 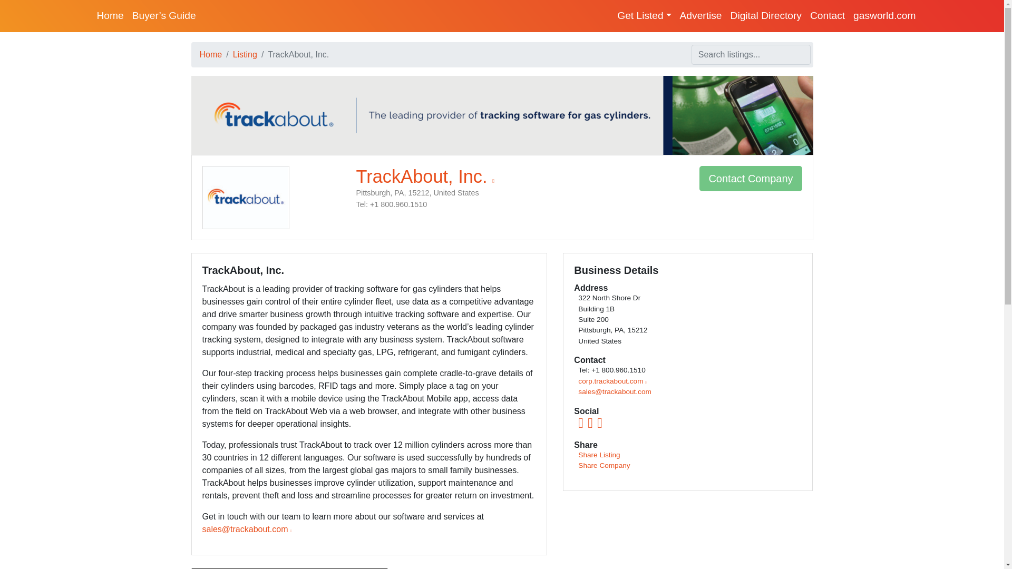 I want to click on Digital Directory, so click(x=766, y=16).